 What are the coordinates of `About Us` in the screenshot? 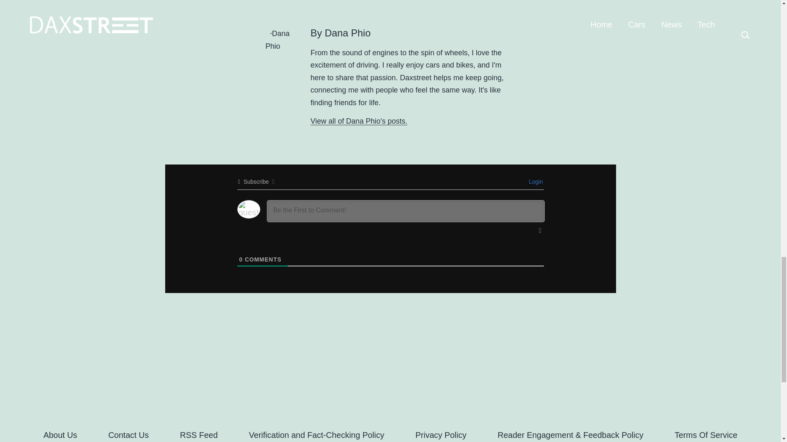 It's located at (60, 433).